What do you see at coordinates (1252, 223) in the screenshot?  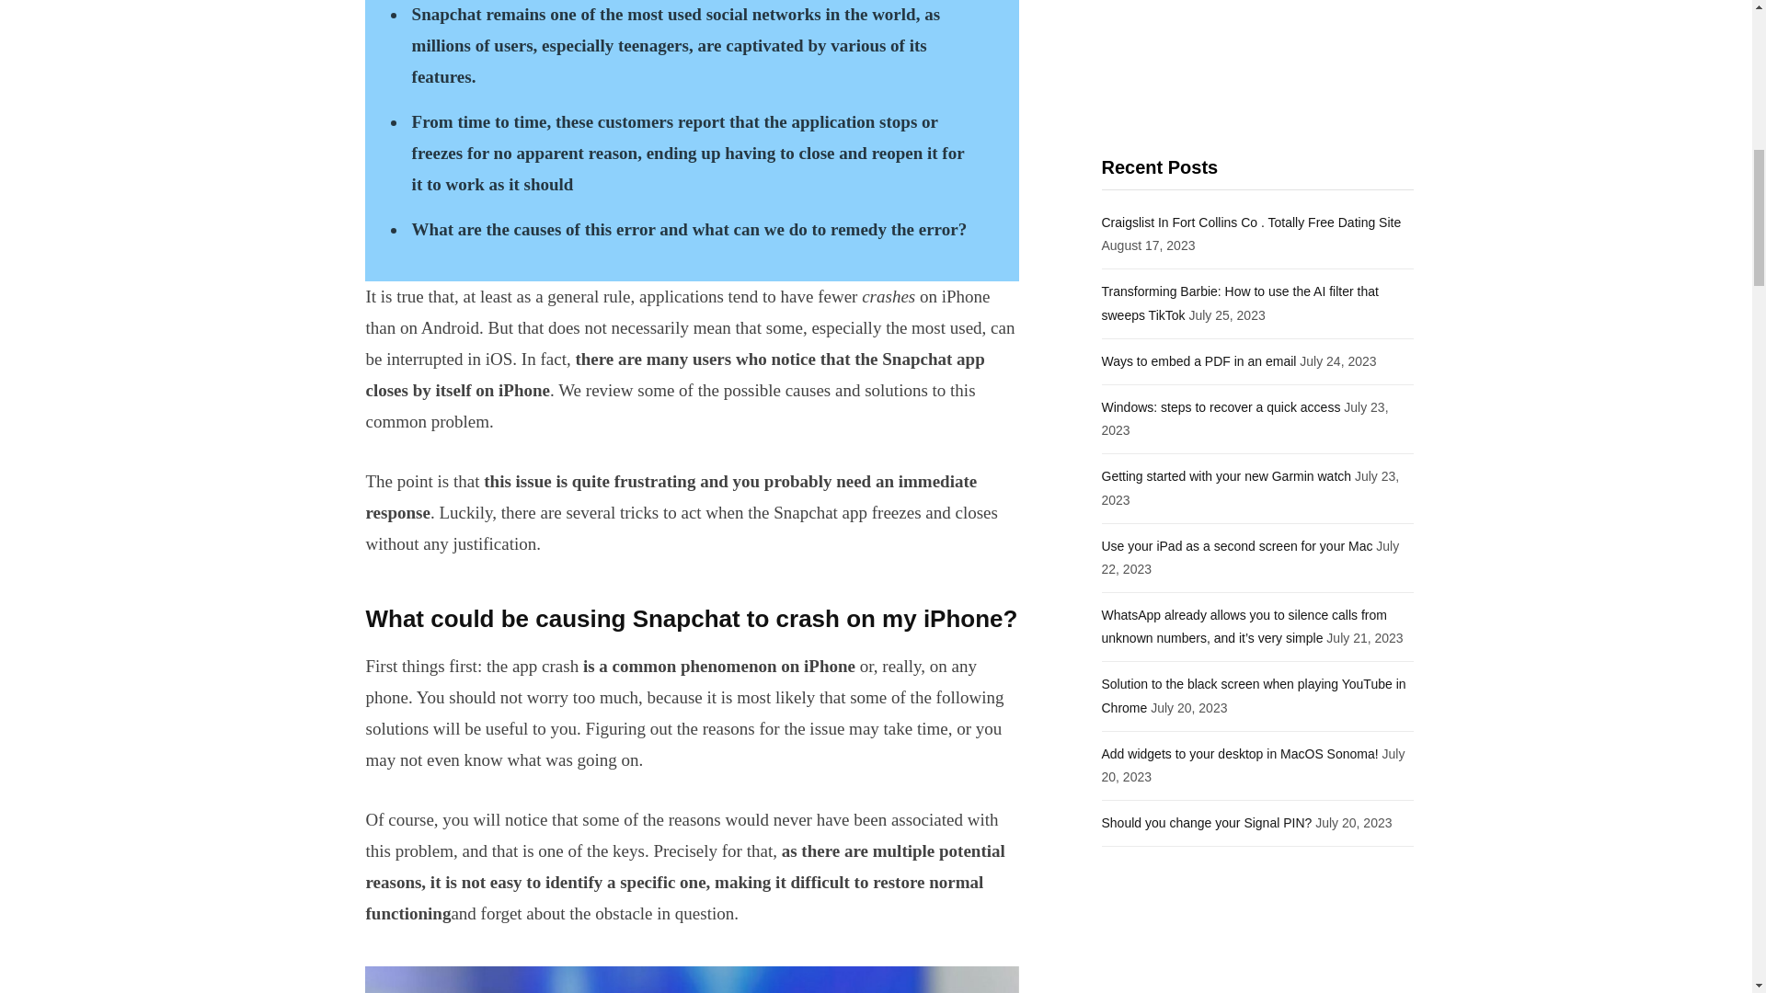 I see `Craigslist In Fort Collins Co . Totally Free Dating Site` at bounding box center [1252, 223].